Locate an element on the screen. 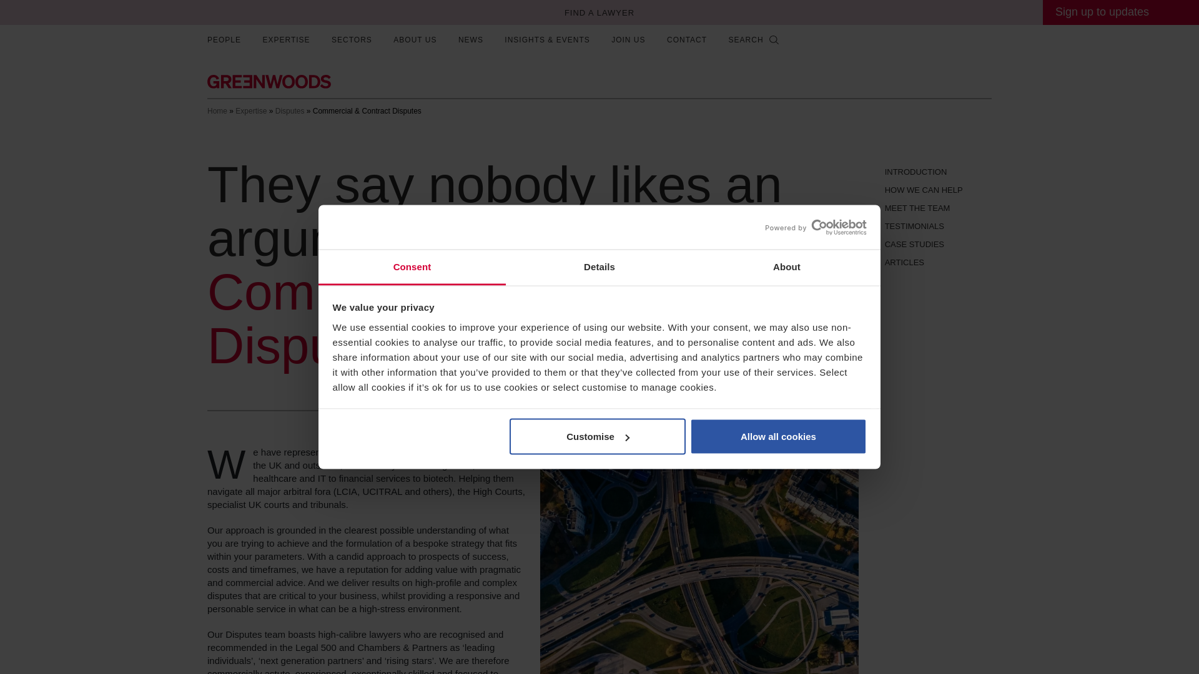 The height and width of the screenshot is (674, 1199). Details is located at coordinates (599, 267).